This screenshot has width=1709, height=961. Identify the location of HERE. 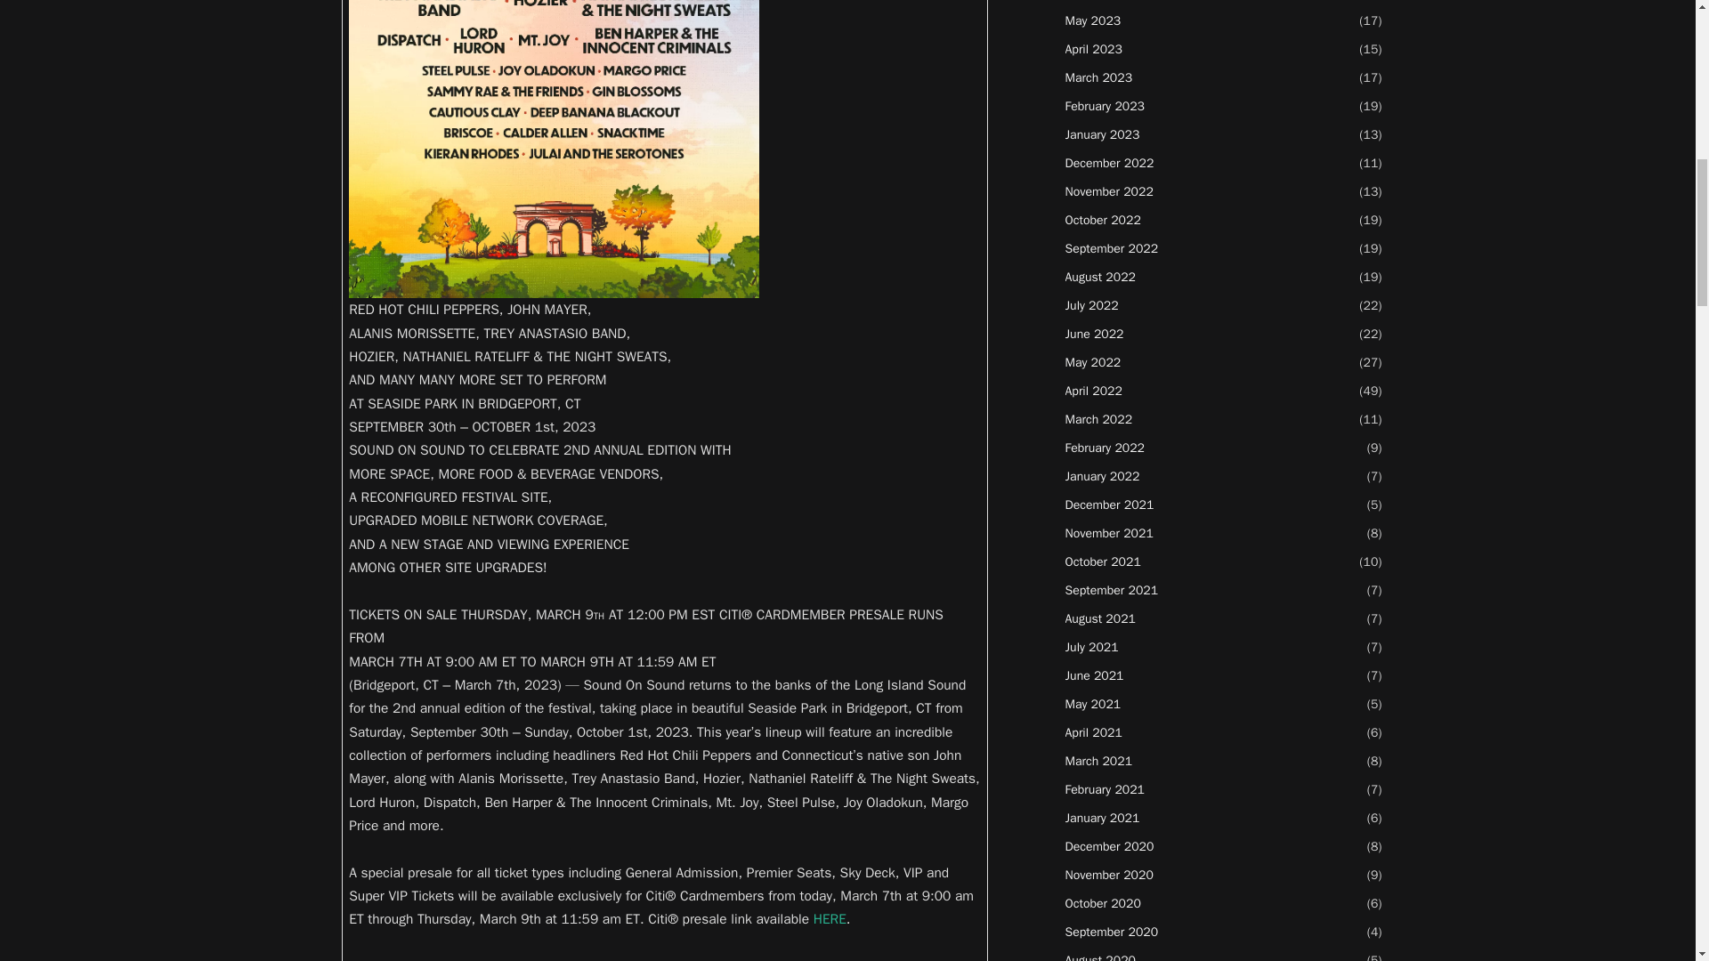
(830, 918).